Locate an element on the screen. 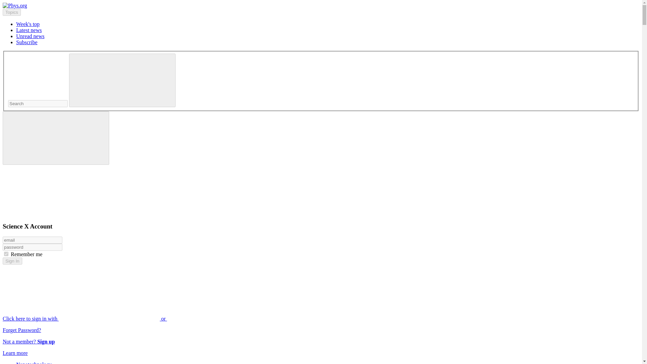 This screenshot has height=364, width=647. Click here to sign in with or is located at coordinates (135, 318).